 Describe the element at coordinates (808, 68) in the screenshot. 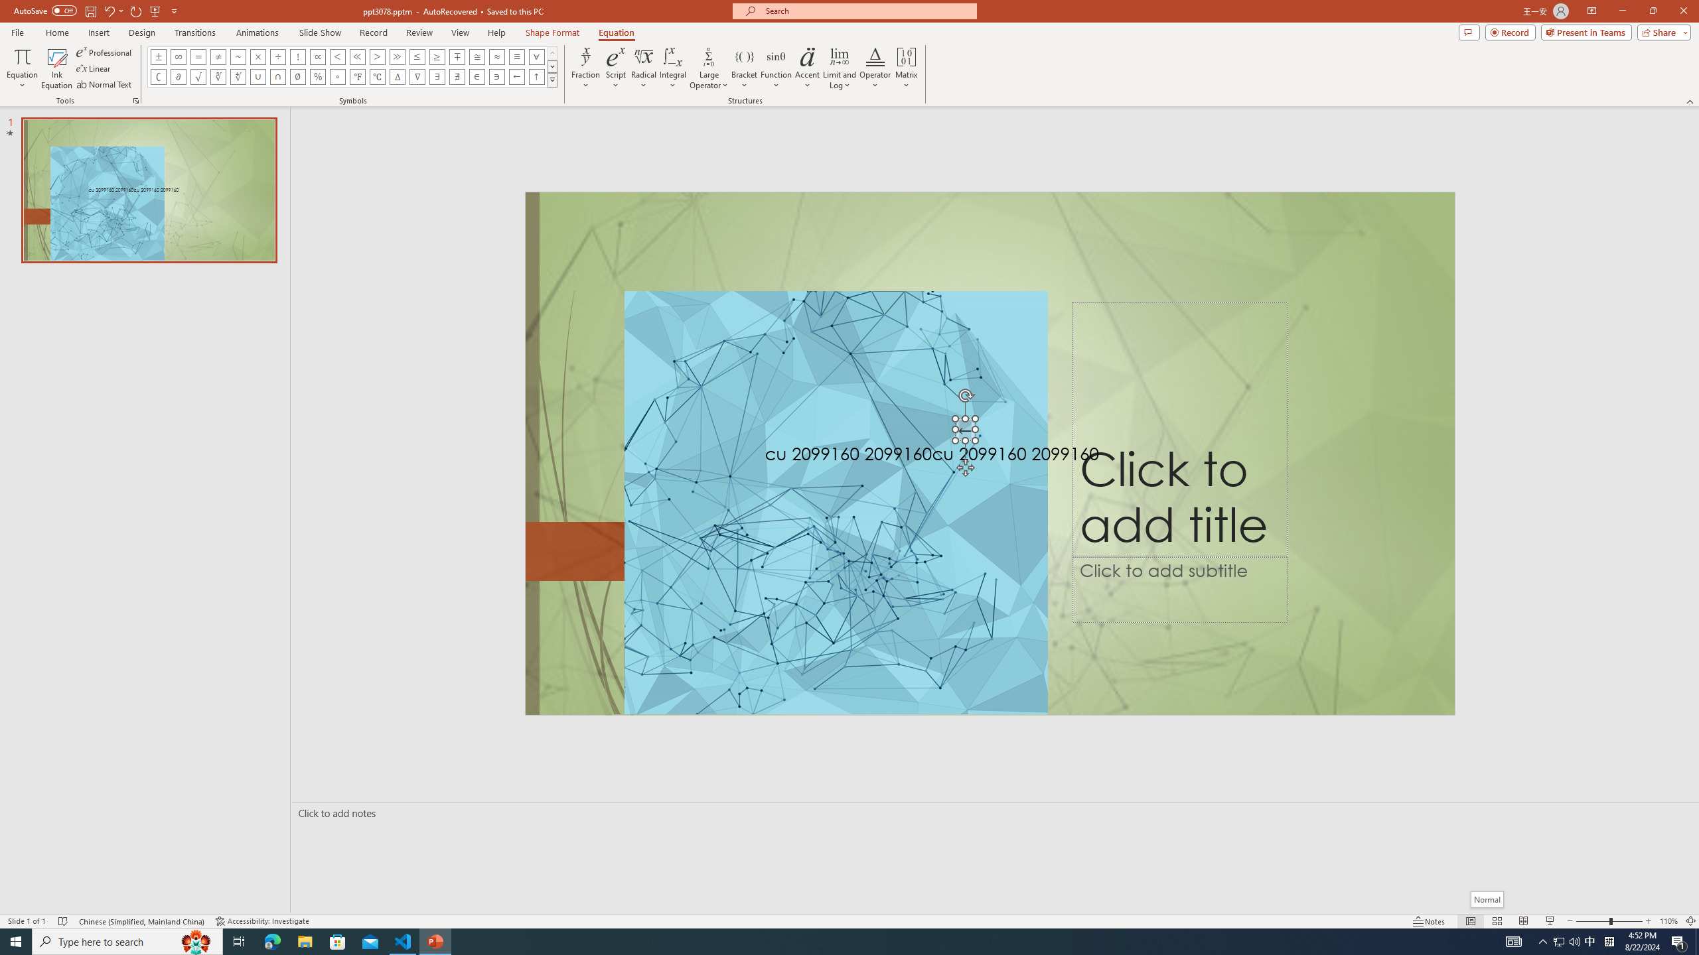

I see `Accent` at that location.